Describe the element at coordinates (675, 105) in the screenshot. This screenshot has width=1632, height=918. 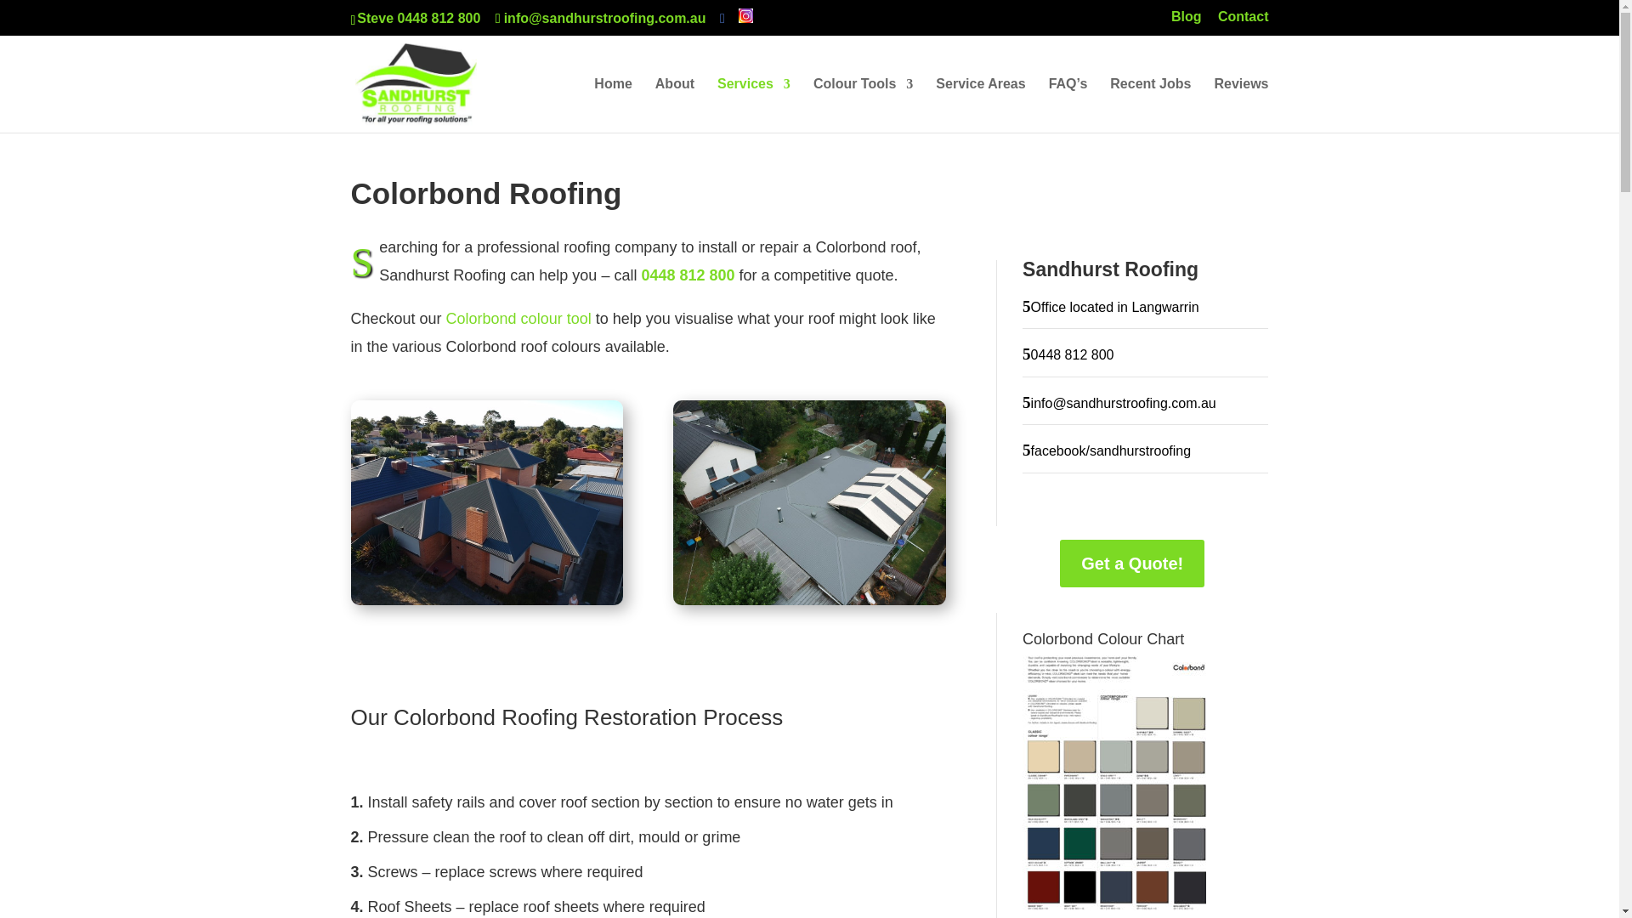
I see `About` at that location.